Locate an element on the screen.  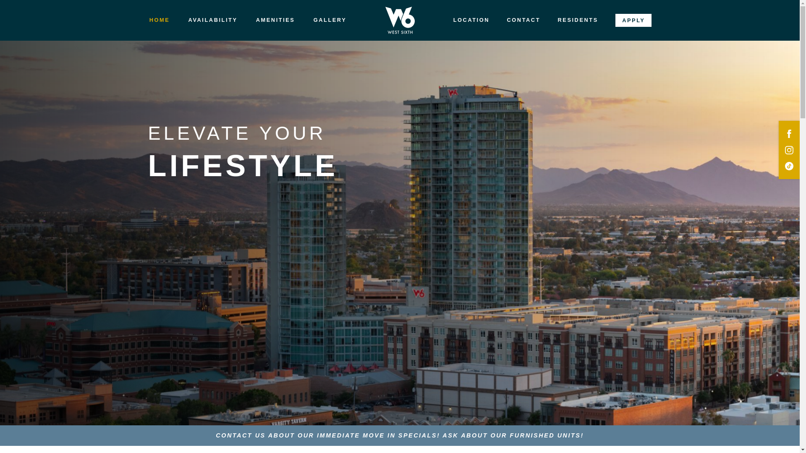
GALLERY is located at coordinates (330, 20).